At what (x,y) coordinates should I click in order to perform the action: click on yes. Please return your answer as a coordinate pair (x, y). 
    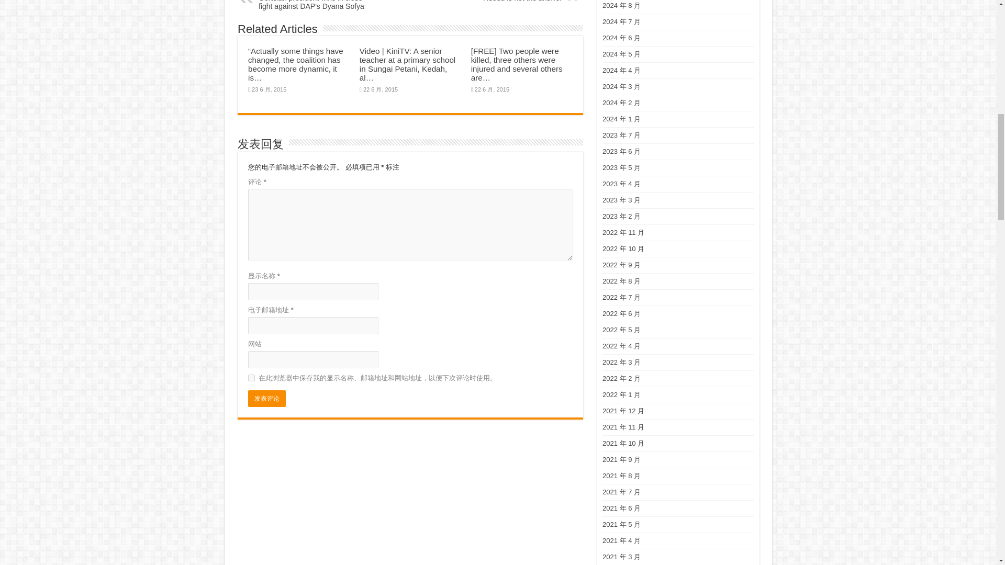
    Looking at the image, I should click on (251, 378).